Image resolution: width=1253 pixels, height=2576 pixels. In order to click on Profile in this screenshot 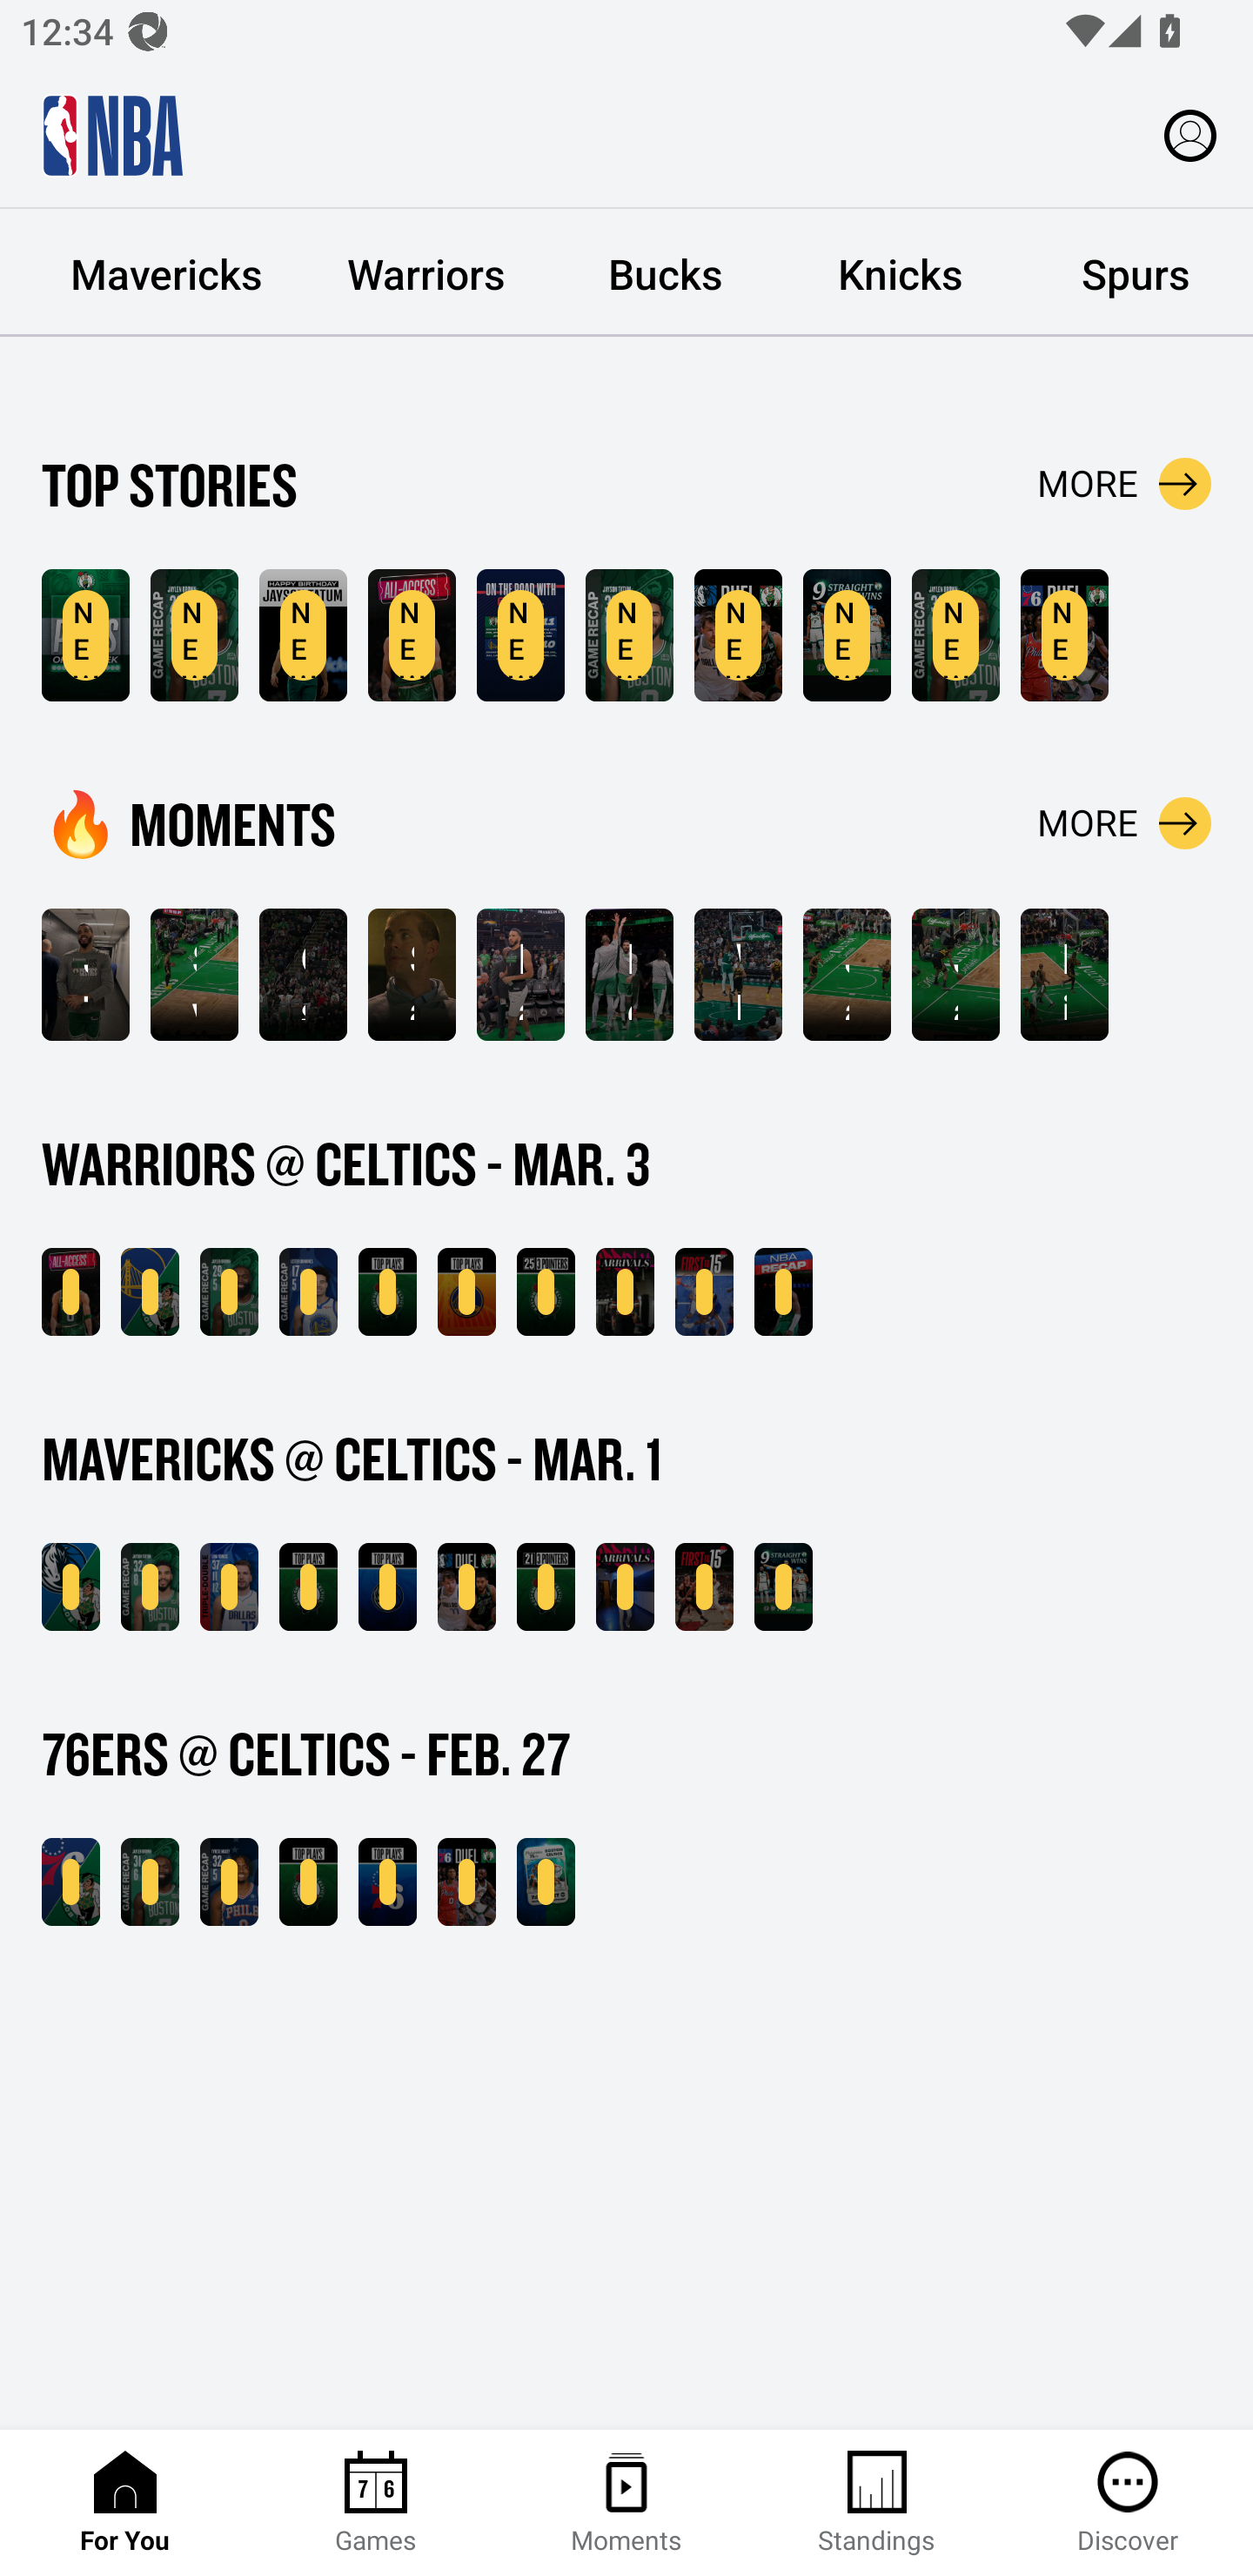, I will do `click(1190, 134)`.